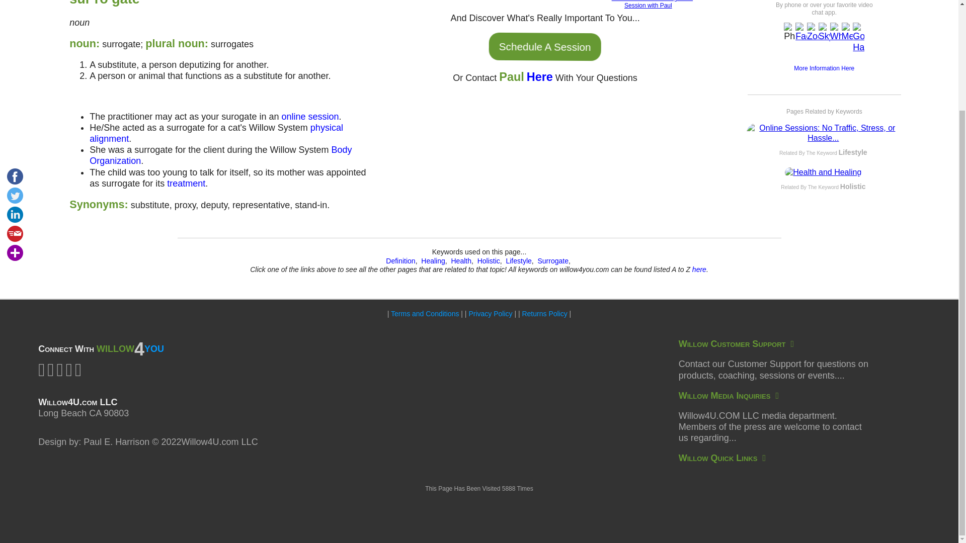 Image resolution: width=966 pixels, height=543 pixels. Describe the element at coordinates (310, 117) in the screenshot. I see `A practitioner may act as a surogate` at that location.